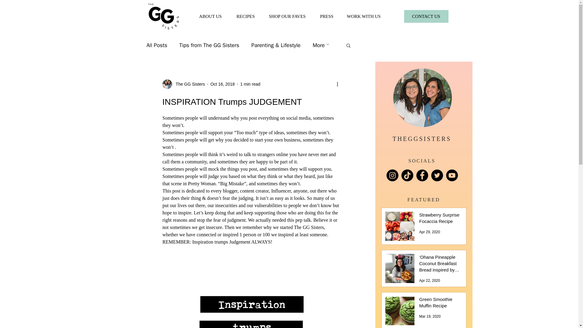 The height and width of the screenshot is (328, 583). What do you see at coordinates (426, 16) in the screenshot?
I see `CONTACT US` at bounding box center [426, 16].